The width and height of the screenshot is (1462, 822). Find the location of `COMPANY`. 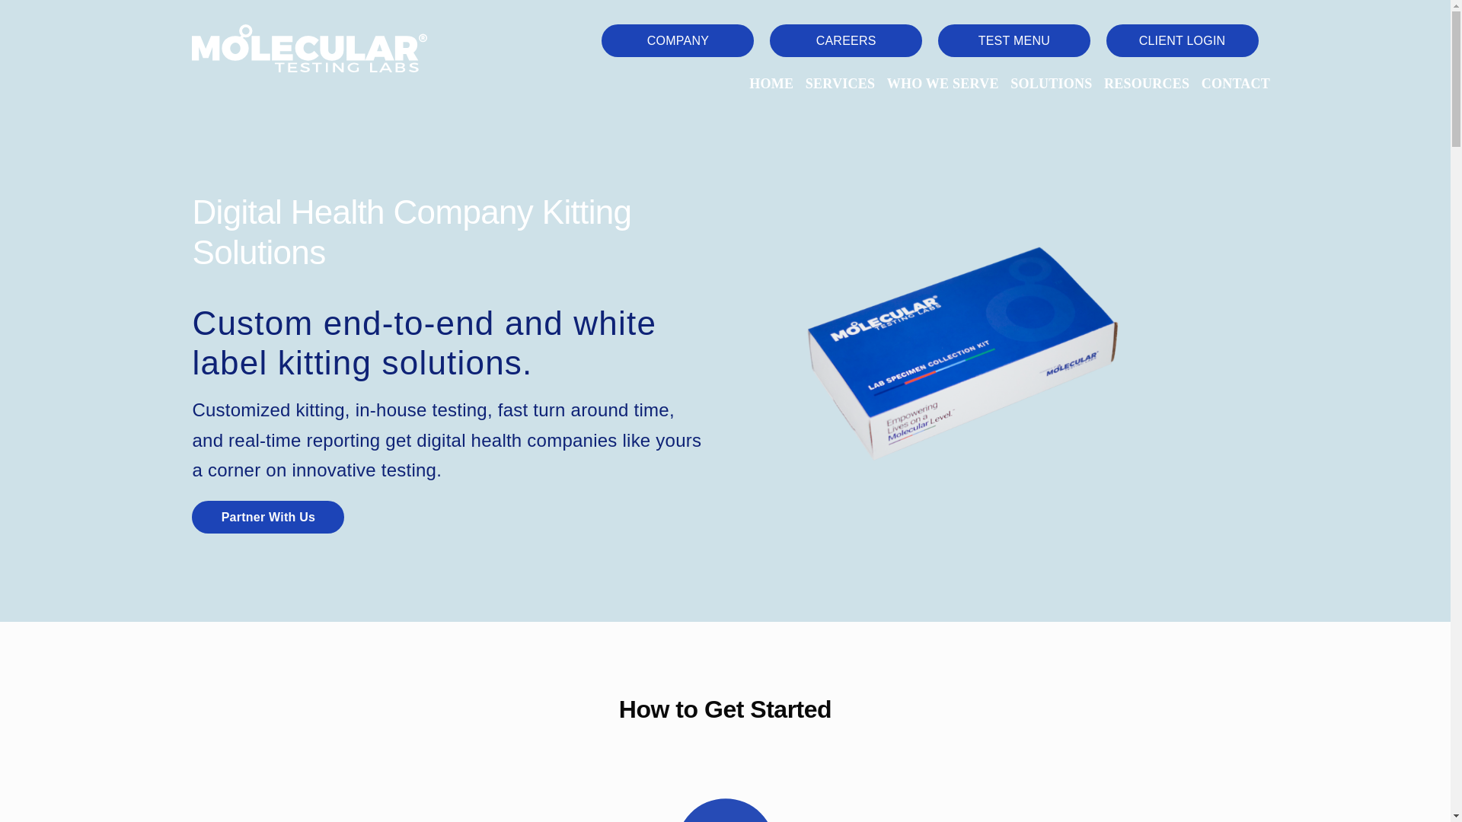

COMPANY is located at coordinates (678, 40).